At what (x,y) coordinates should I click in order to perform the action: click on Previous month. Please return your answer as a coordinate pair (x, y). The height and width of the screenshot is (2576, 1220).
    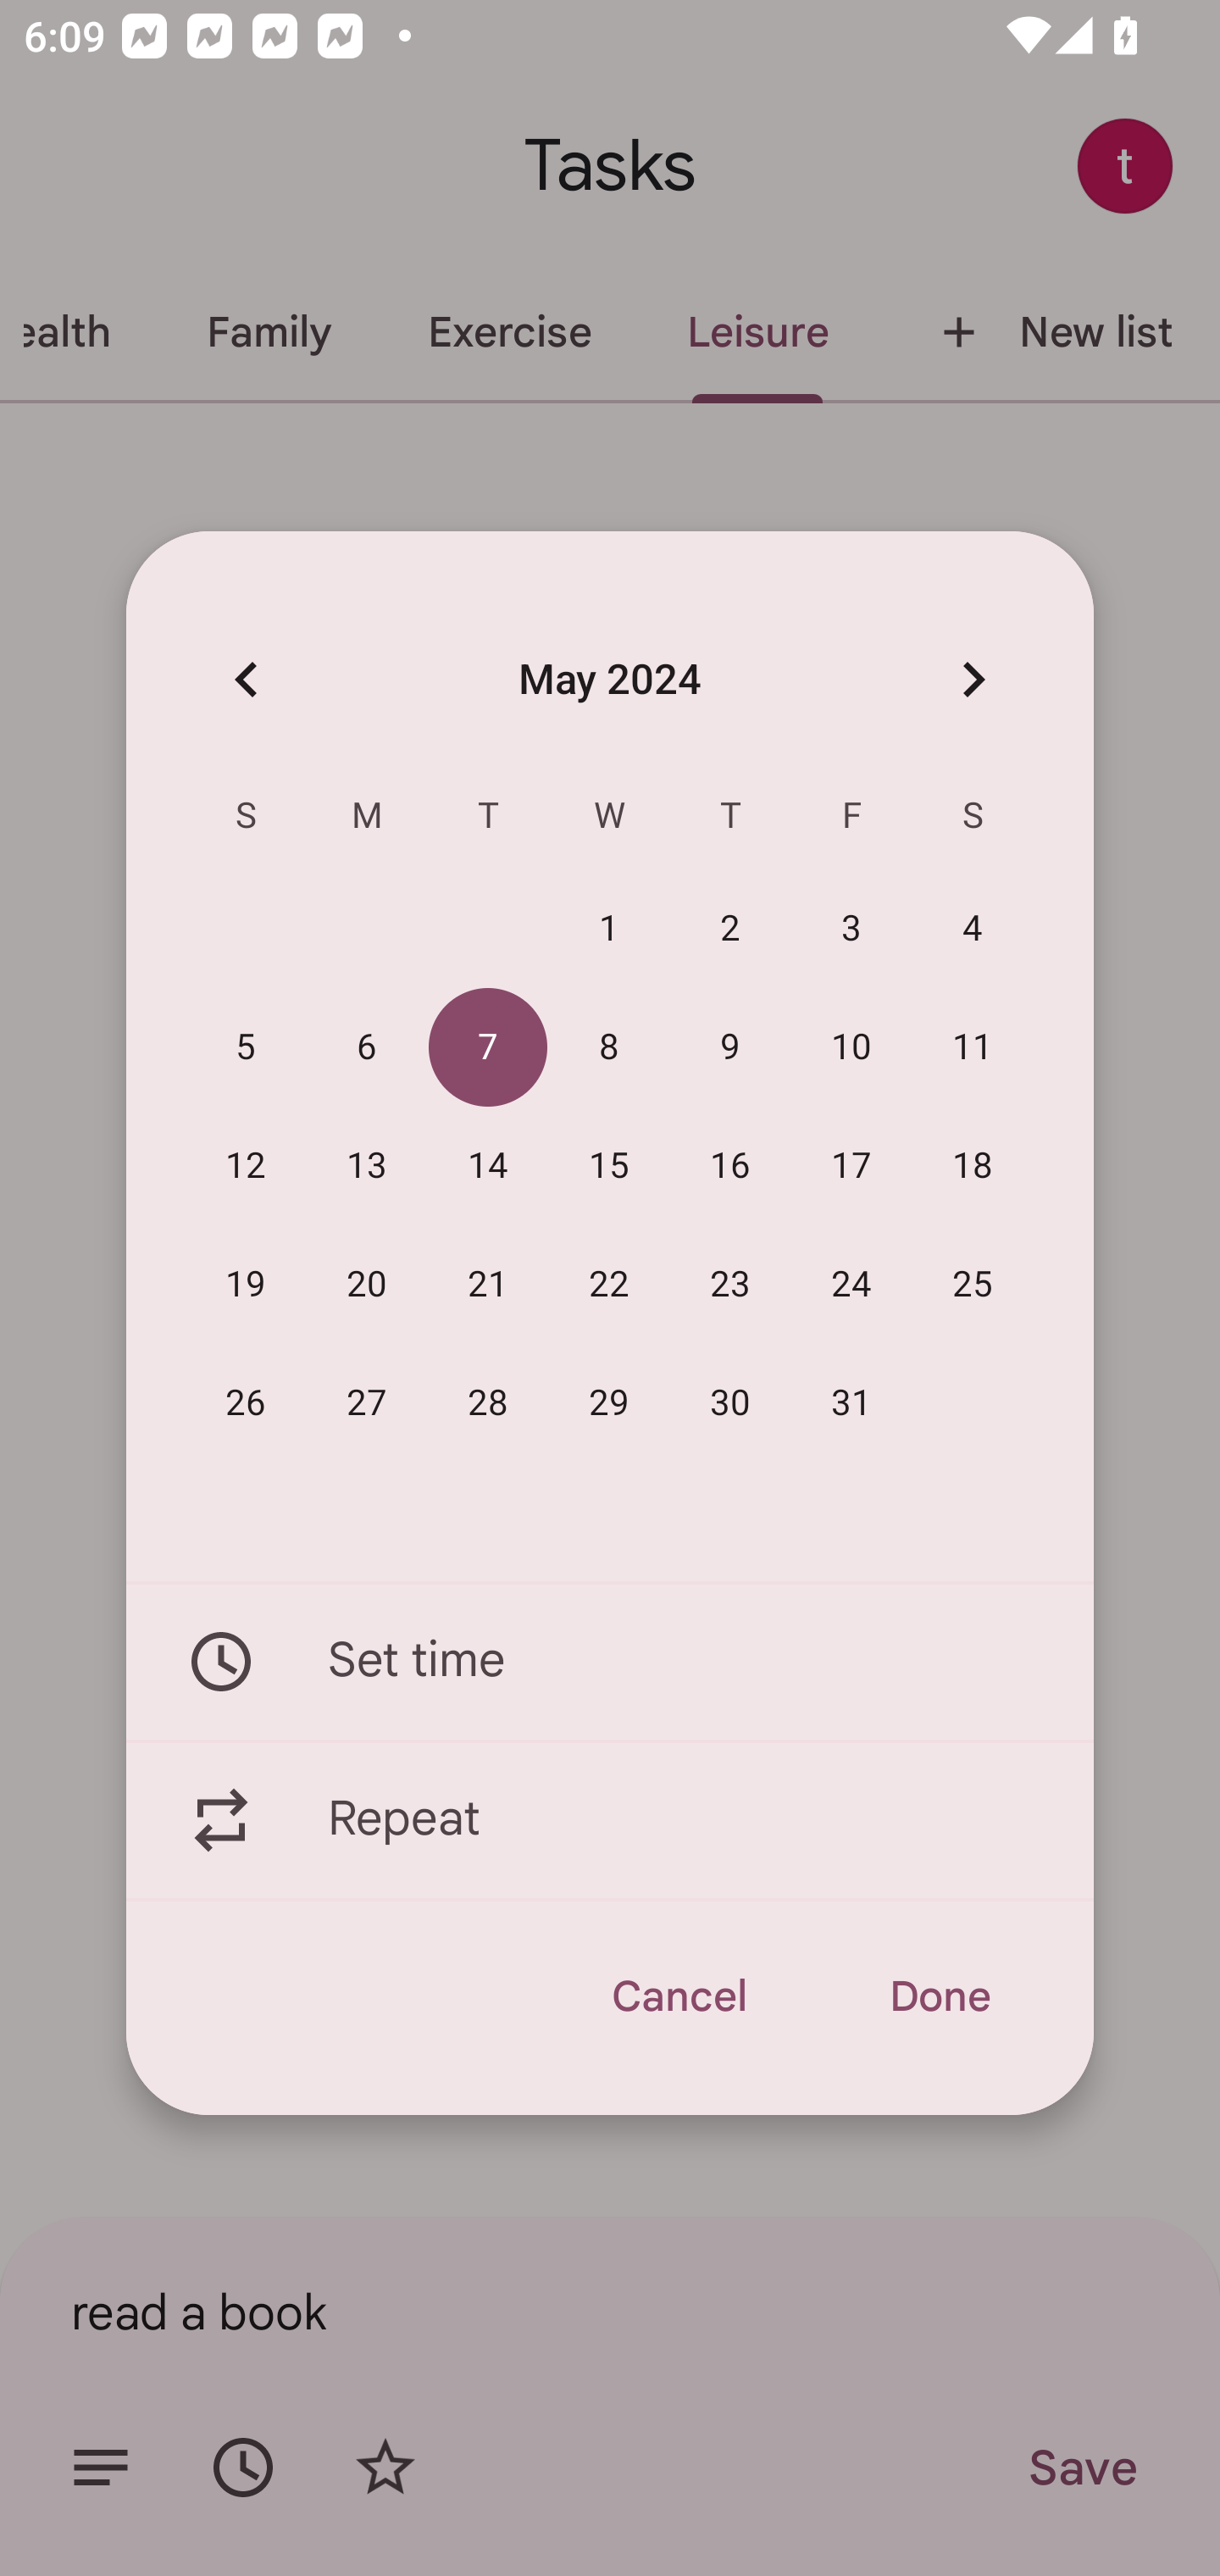
    Looking at the image, I should click on (246, 678).